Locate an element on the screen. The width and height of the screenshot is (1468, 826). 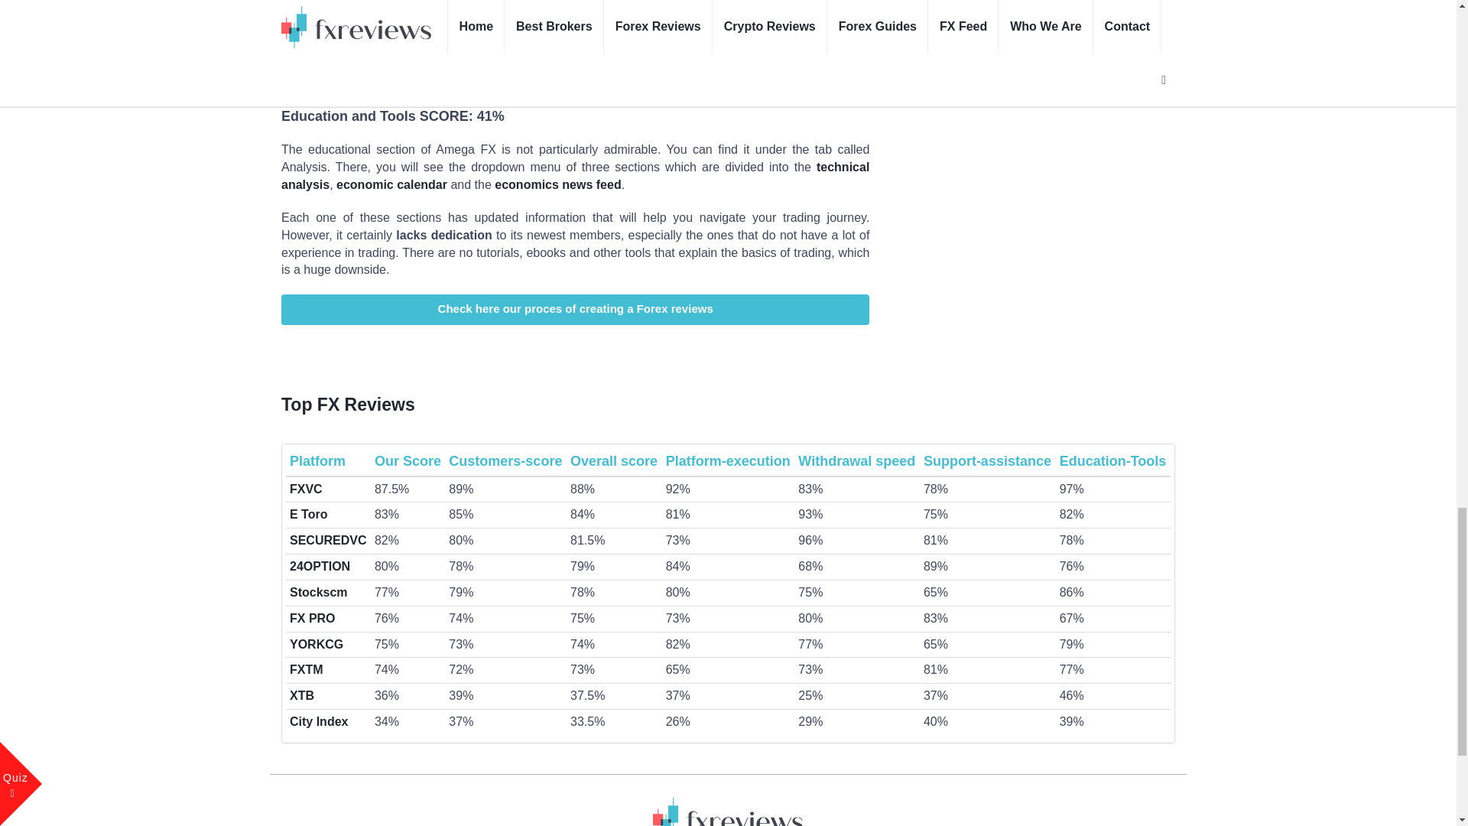
economic calendar is located at coordinates (391, 184).